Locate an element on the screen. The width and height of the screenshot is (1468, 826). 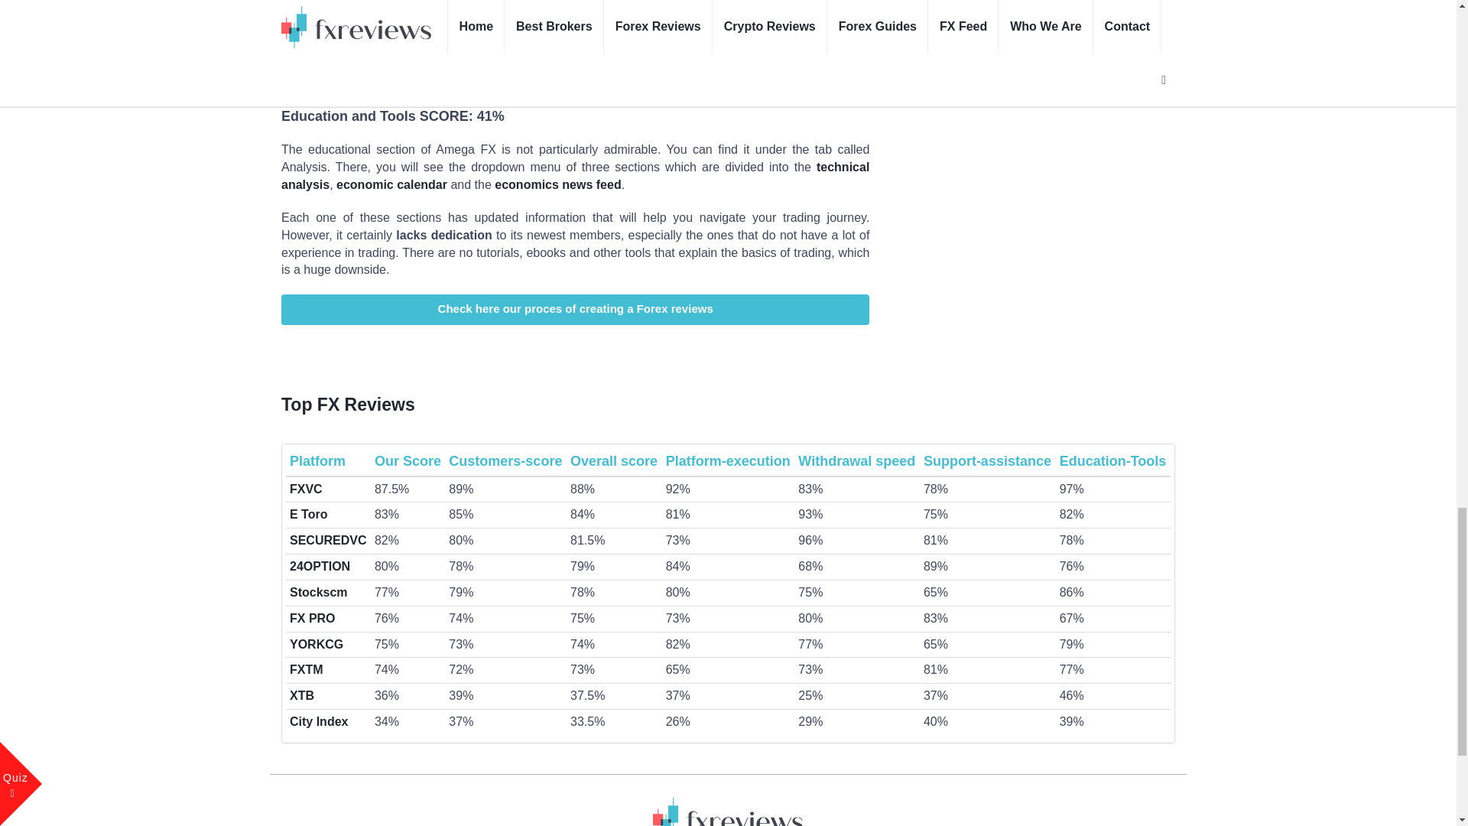
economic calendar is located at coordinates (391, 184).